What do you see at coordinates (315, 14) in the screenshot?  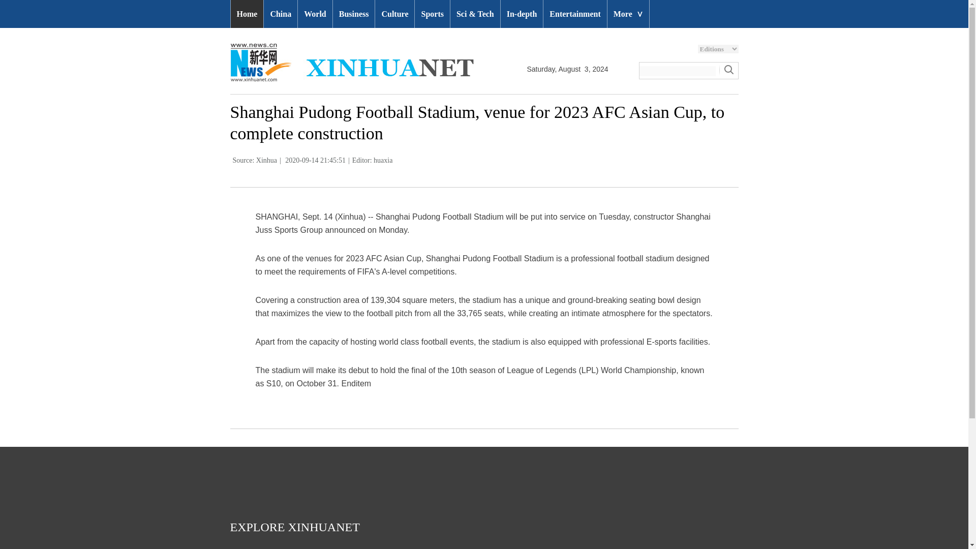 I see `World` at bounding box center [315, 14].